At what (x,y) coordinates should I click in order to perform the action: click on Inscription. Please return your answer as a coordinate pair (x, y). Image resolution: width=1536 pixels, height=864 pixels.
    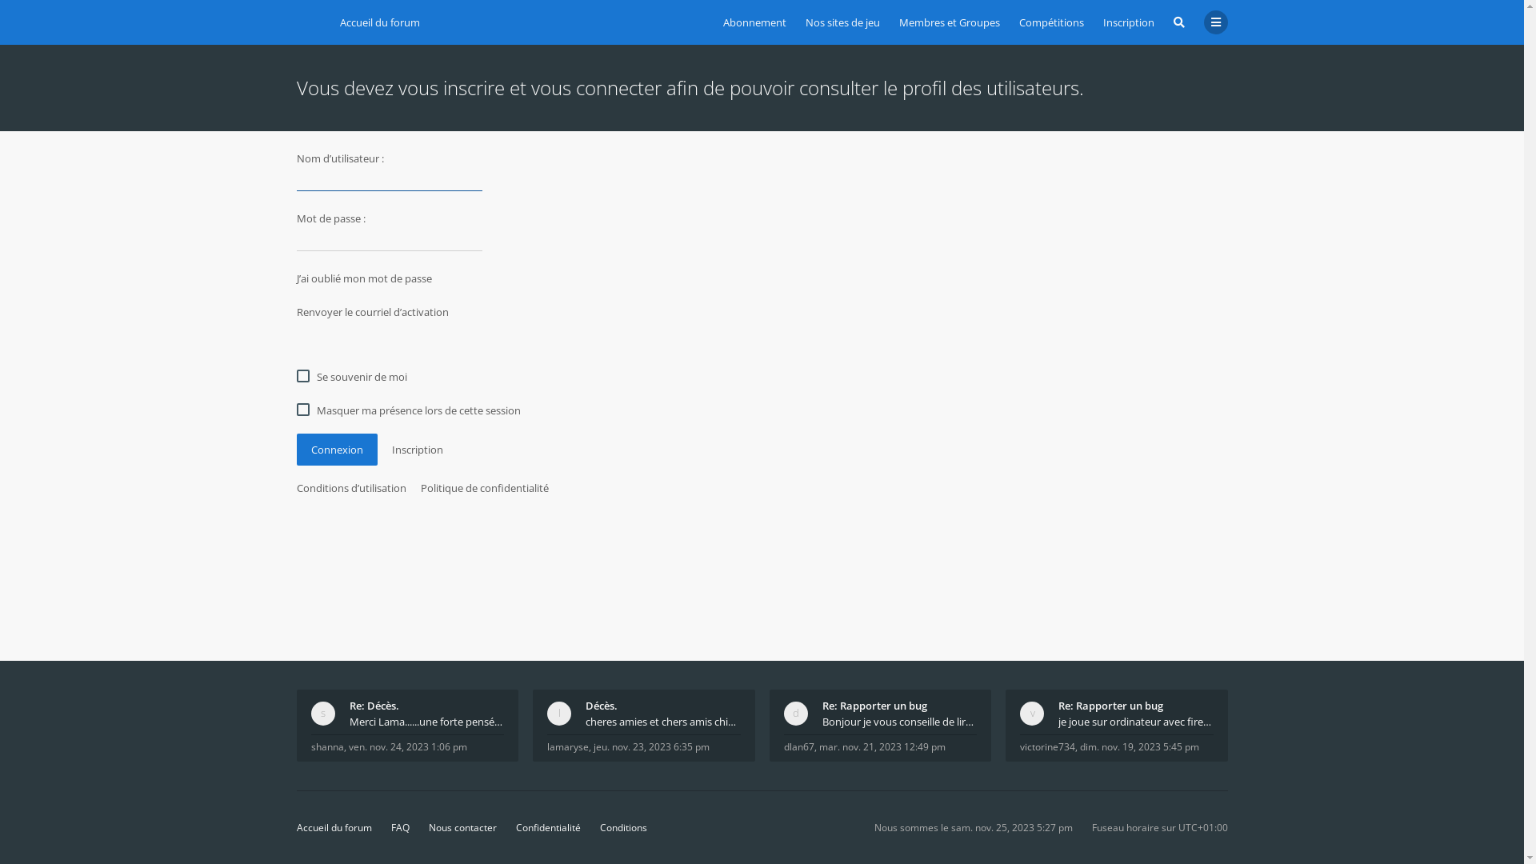
    Looking at the image, I should click on (417, 450).